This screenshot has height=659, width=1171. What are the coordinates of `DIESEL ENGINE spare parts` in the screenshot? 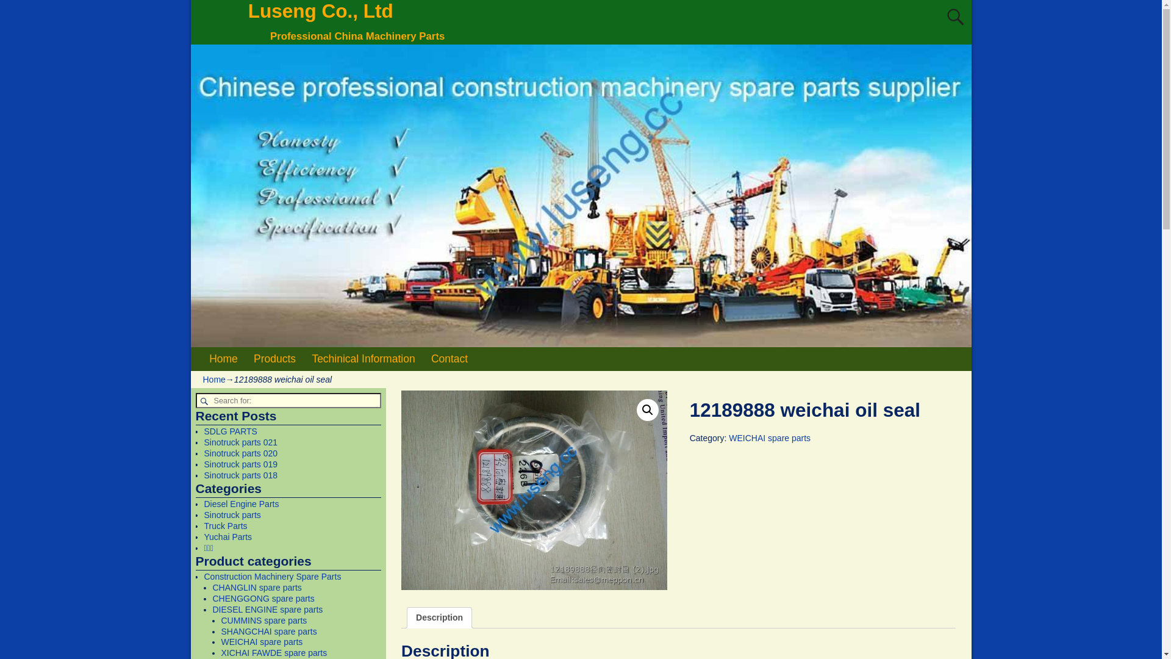 It's located at (267, 610).